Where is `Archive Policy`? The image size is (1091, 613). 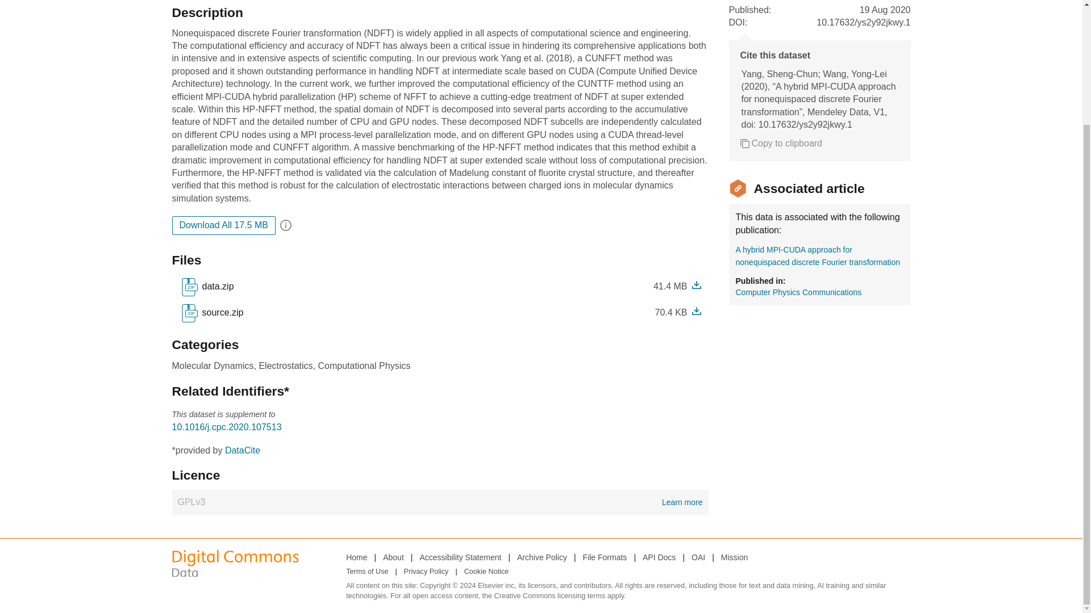
Archive Policy is located at coordinates (223, 225).